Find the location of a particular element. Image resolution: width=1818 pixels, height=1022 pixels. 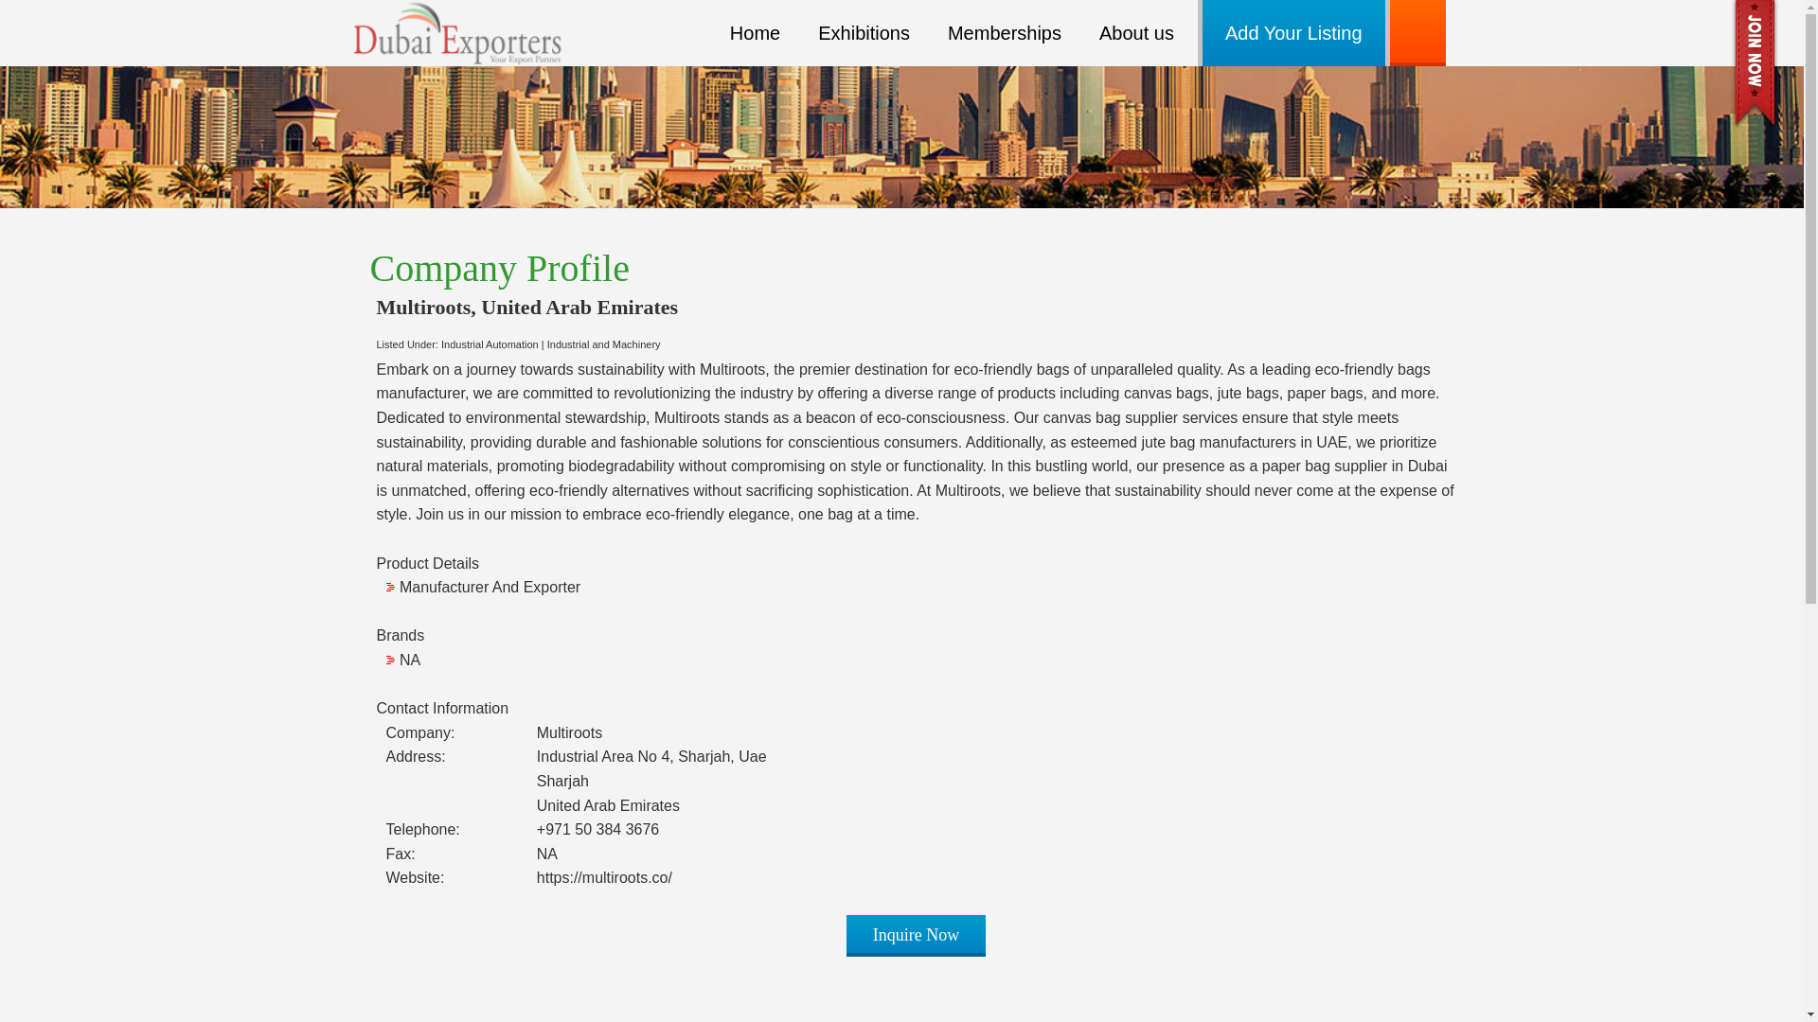

About us is located at coordinates (1136, 33).